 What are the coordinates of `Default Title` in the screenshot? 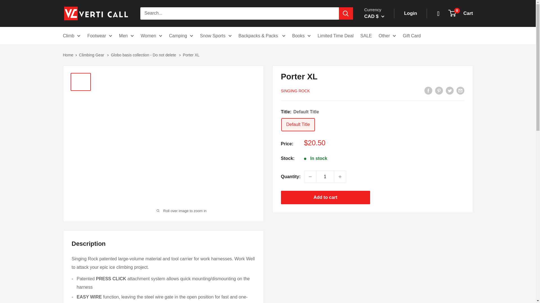 It's located at (298, 125).